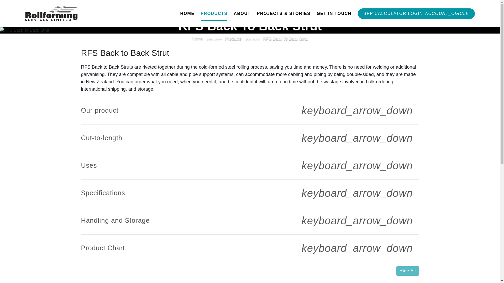 The width and height of the screenshot is (504, 283). Describe the element at coordinates (334, 13) in the screenshot. I see `GET IN TOUCH` at that location.